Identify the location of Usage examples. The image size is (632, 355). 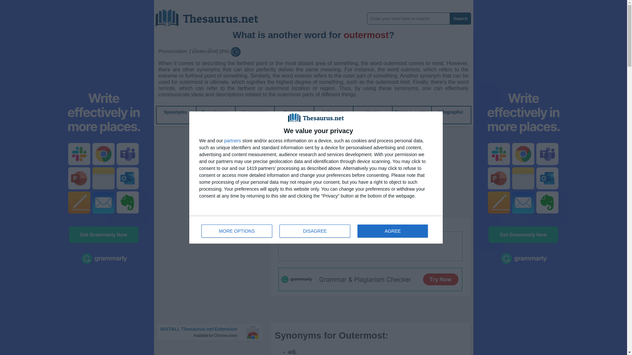
(372, 115).